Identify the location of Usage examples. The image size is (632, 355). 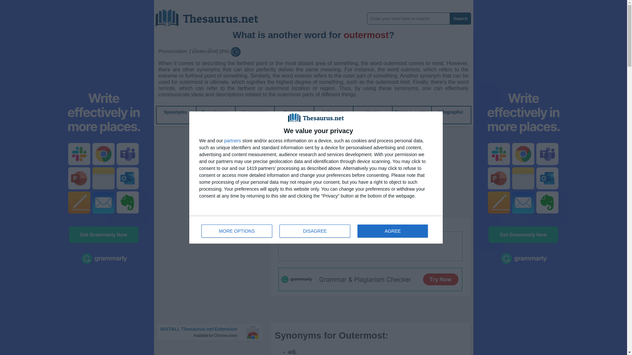
(372, 115).